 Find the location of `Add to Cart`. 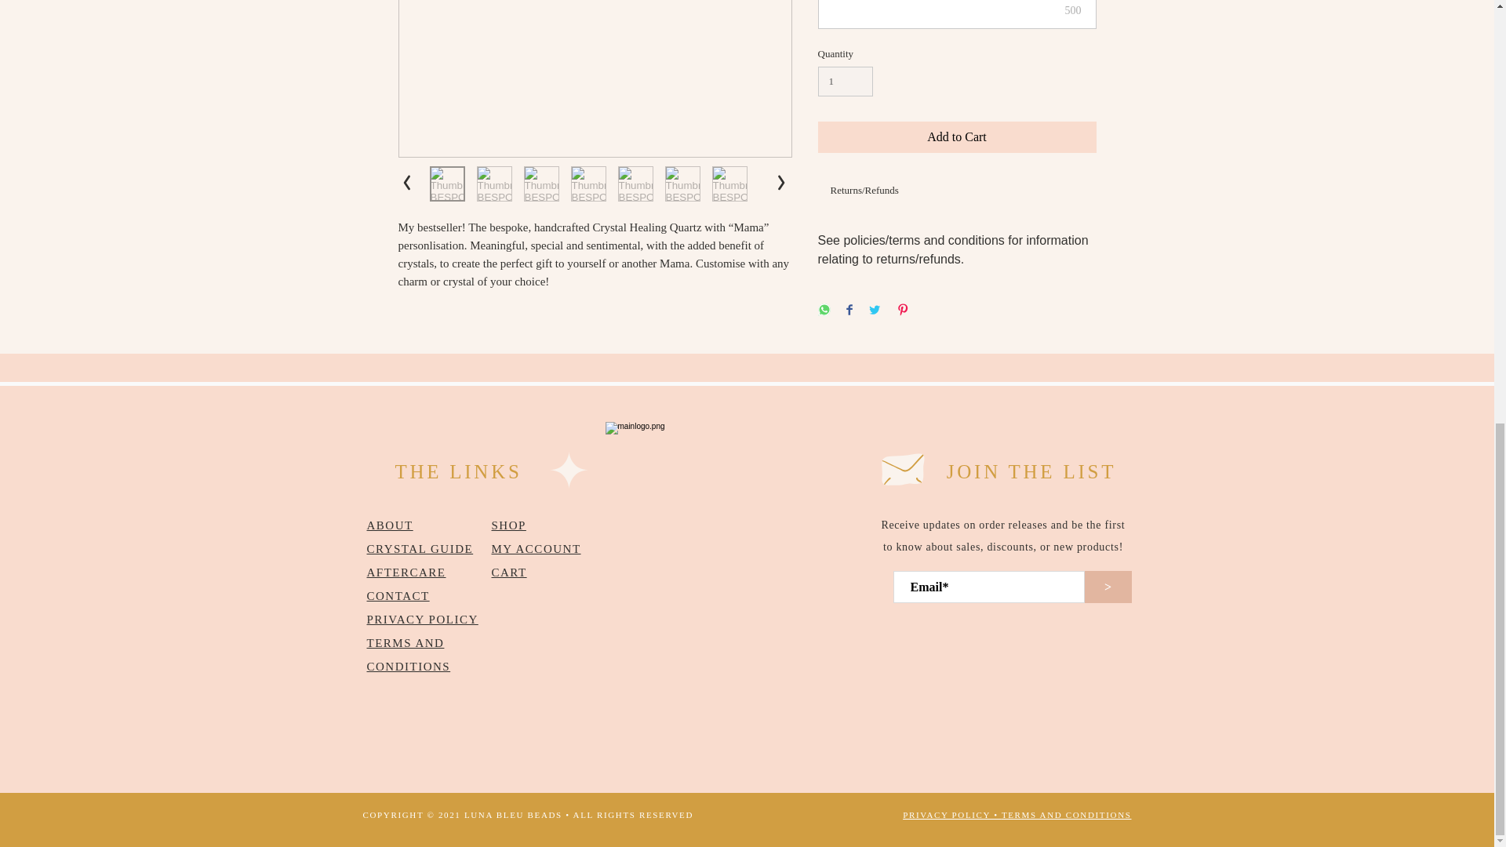

Add to Cart is located at coordinates (957, 137).